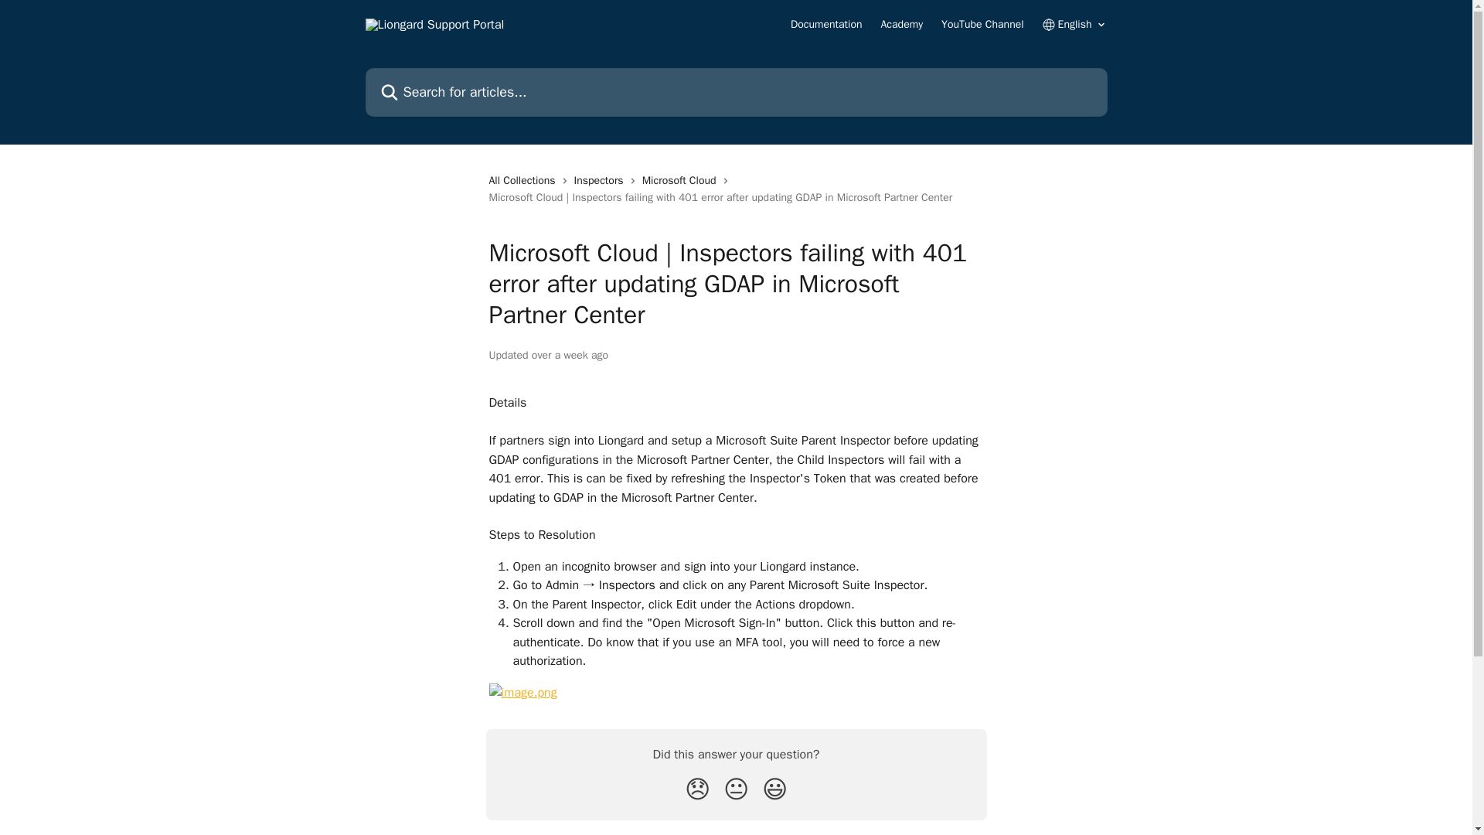  What do you see at coordinates (601, 181) in the screenshot?
I see `Inspectors` at bounding box center [601, 181].